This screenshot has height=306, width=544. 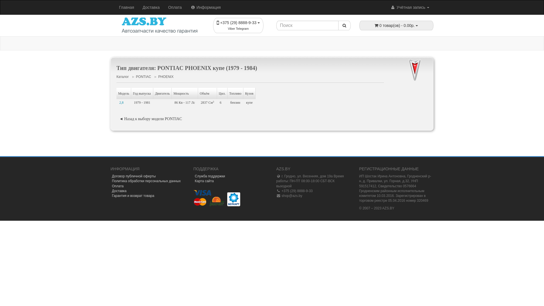 What do you see at coordinates (143, 77) in the screenshot?
I see `PONTIAC` at bounding box center [143, 77].